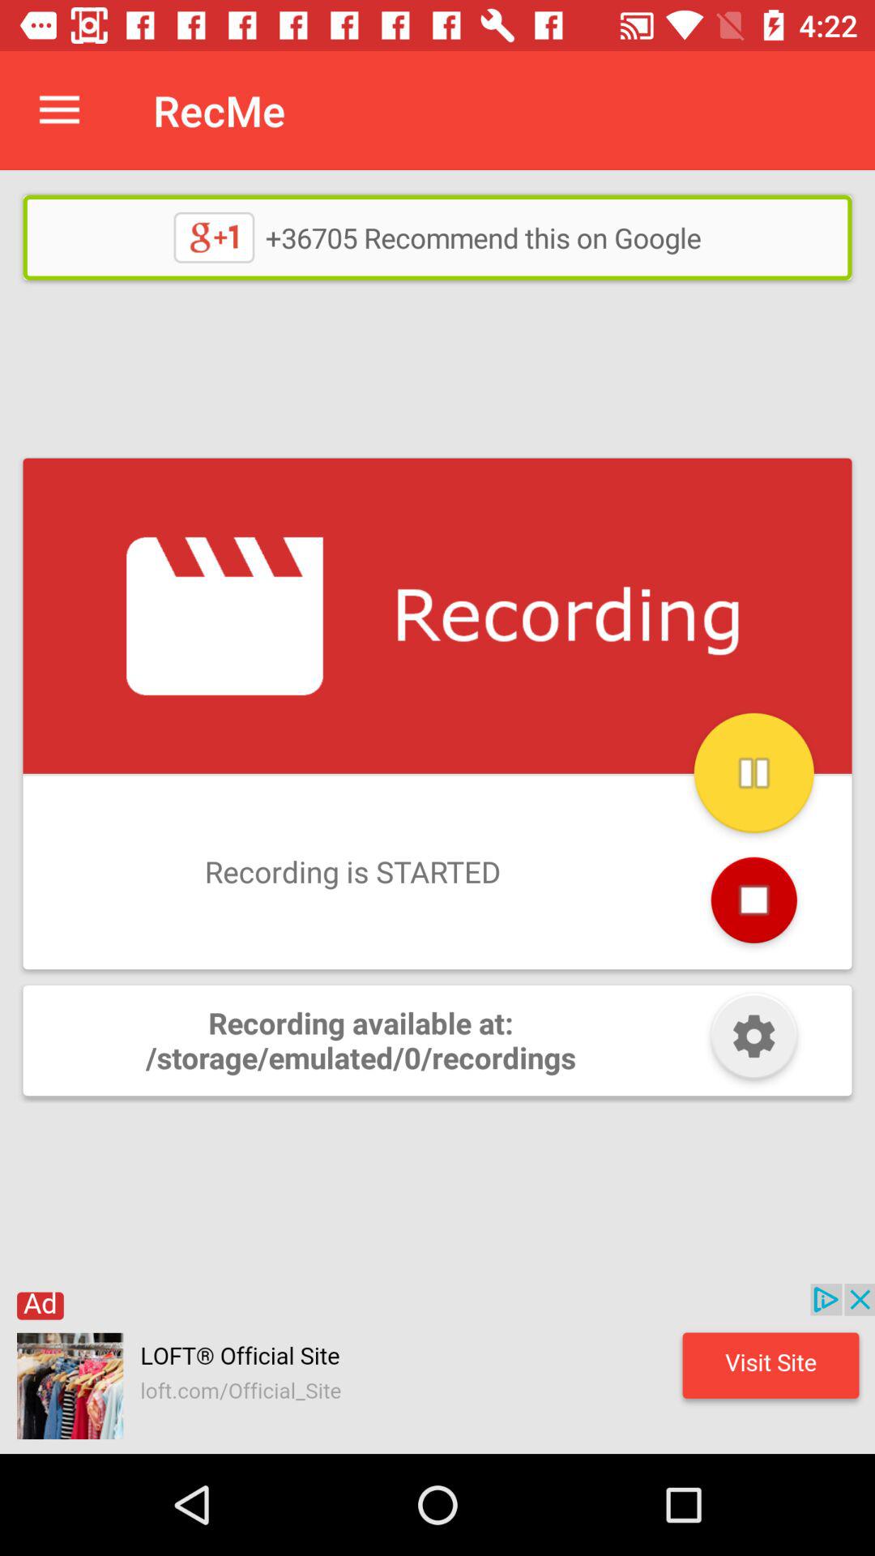  Describe the element at coordinates (753, 1041) in the screenshot. I see `opening settings` at that location.